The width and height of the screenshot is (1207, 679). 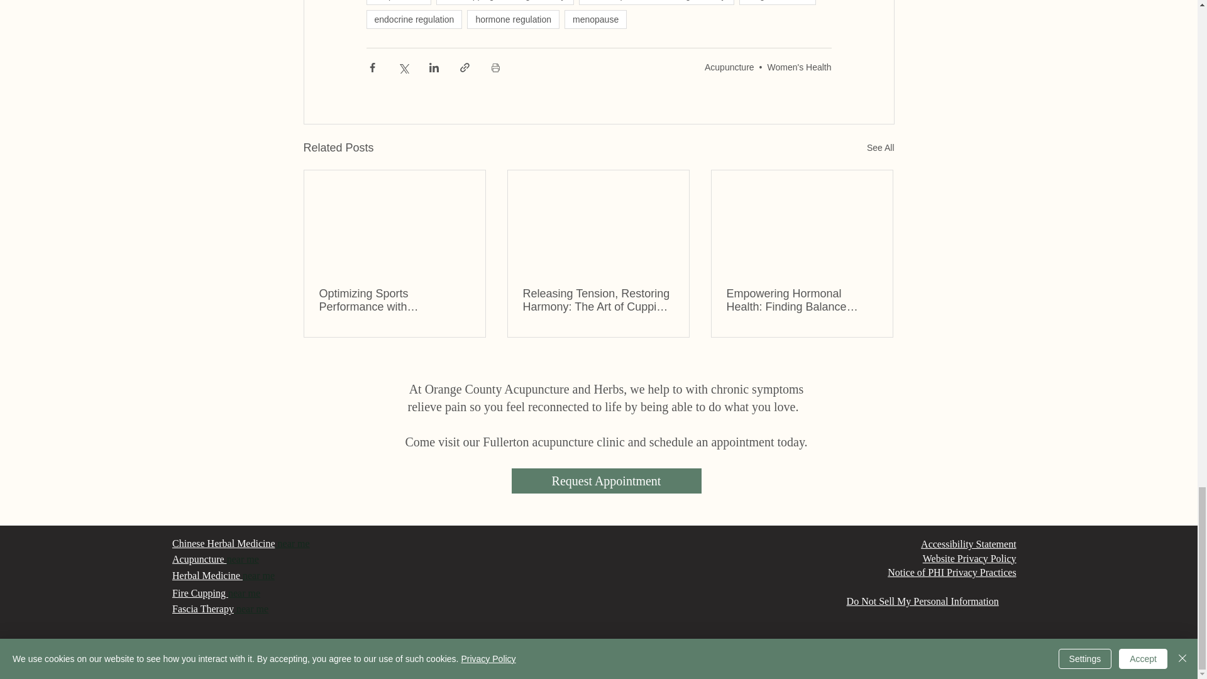 I want to click on hormone regulation, so click(x=513, y=19).